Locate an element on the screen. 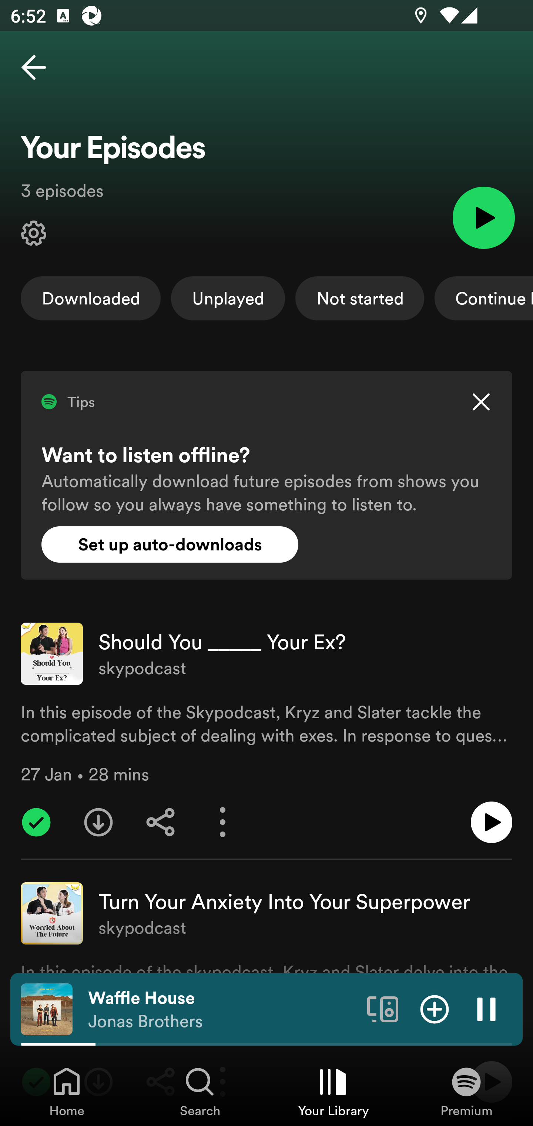 This screenshot has width=533, height=1126. Should You _____ Your Ex? added to Your Episodes is located at coordinates (36, 822).